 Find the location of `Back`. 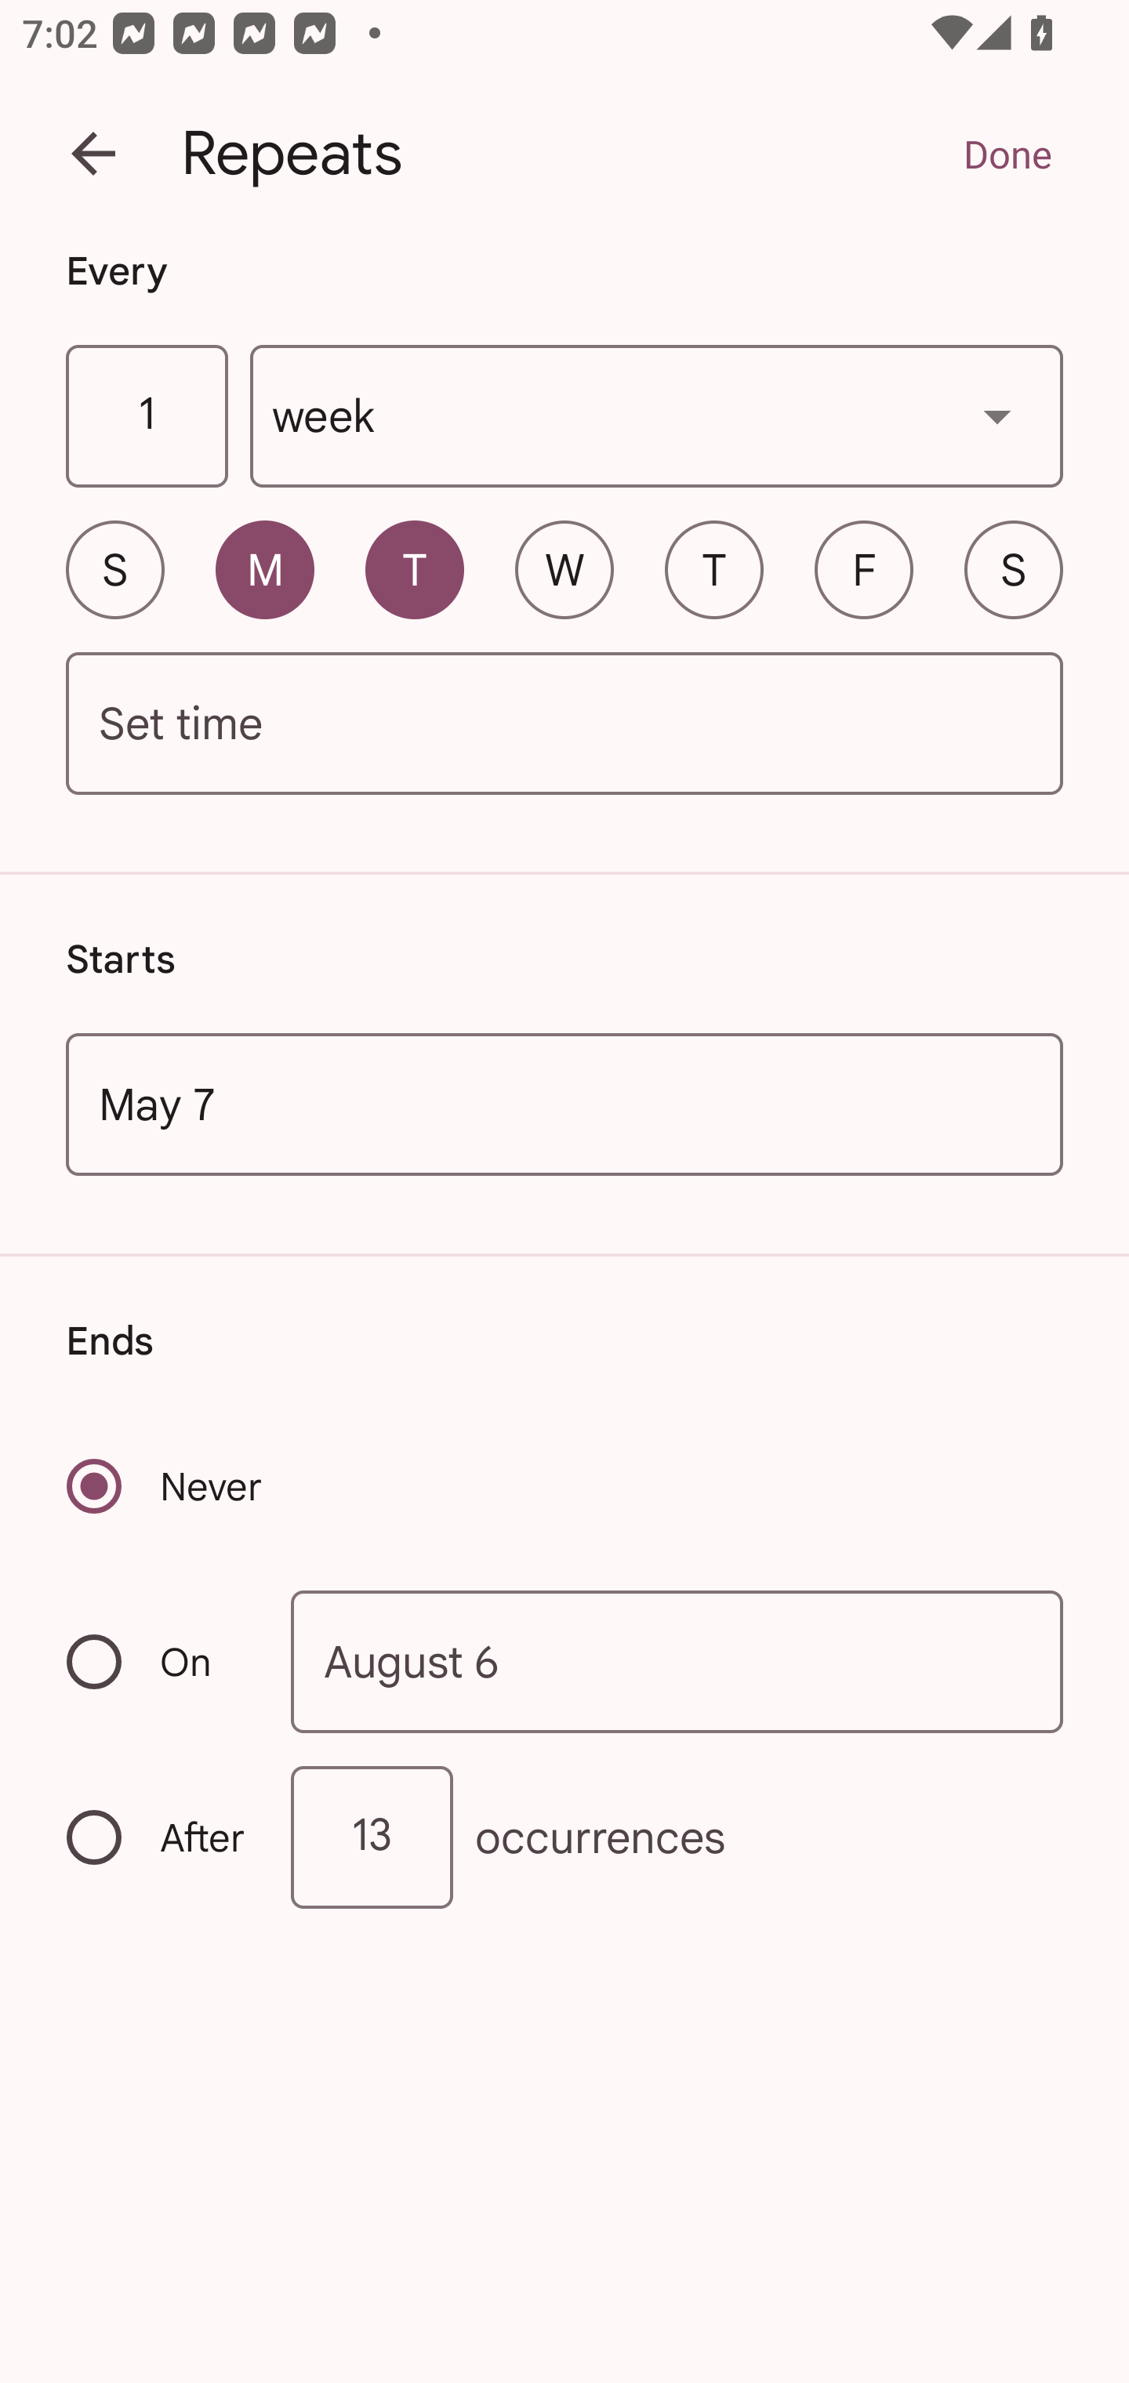

Back is located at coordinates (93, 154).